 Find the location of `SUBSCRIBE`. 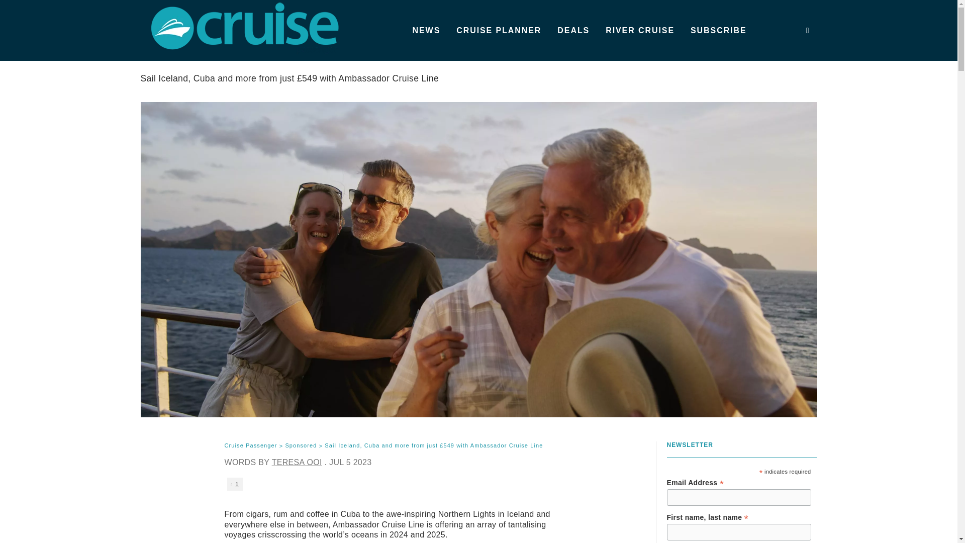

SUBSCRIBE is located at coordinates (718, 30).